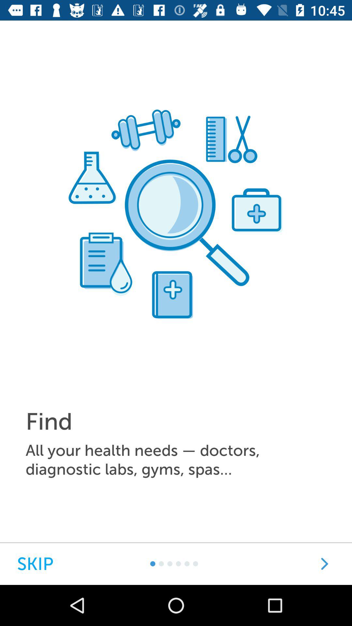 The height and width of the screenshot is (626, 352). I want to click on open the item at the bottom right corner, so click(325, 564).